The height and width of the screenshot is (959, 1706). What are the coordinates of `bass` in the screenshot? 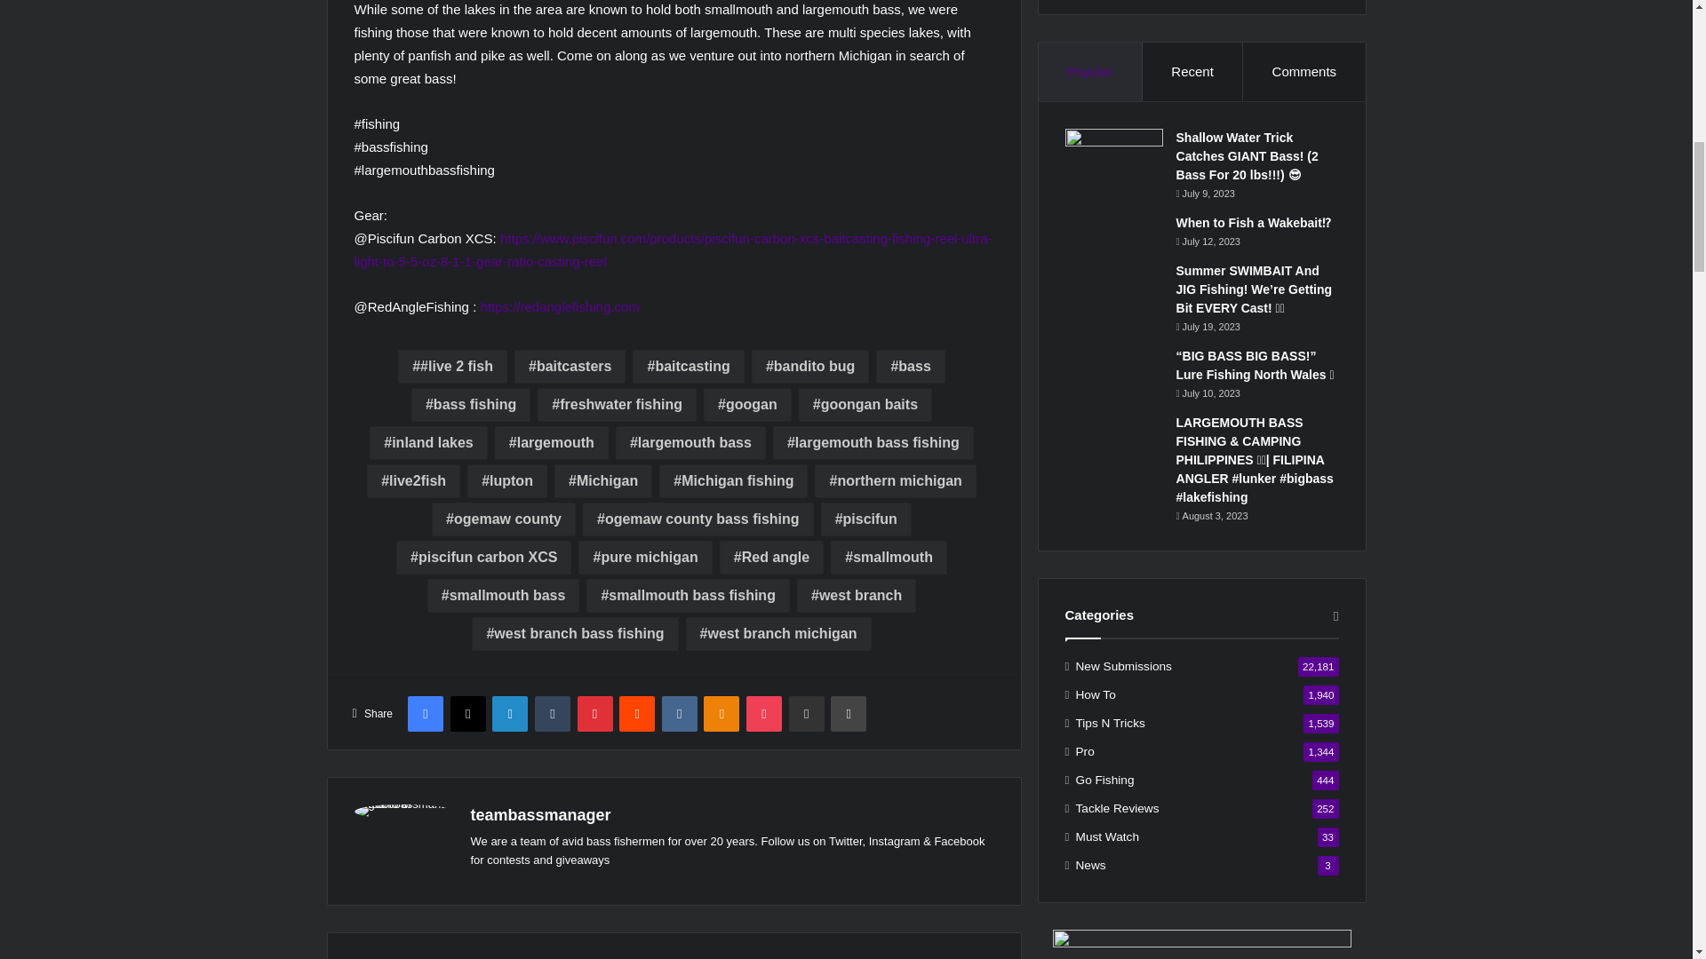 It's located at (910, 367).